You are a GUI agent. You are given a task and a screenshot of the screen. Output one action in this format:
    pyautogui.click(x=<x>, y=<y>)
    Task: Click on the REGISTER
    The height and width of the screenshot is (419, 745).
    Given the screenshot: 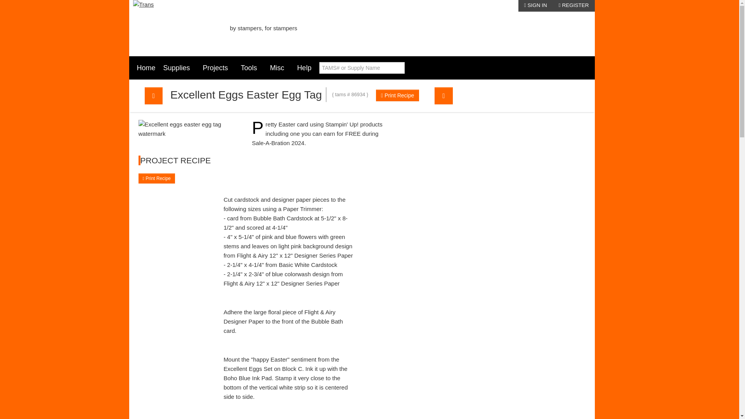 What is the action you would take?
    pyautogui.click(x=573, y=6)
    